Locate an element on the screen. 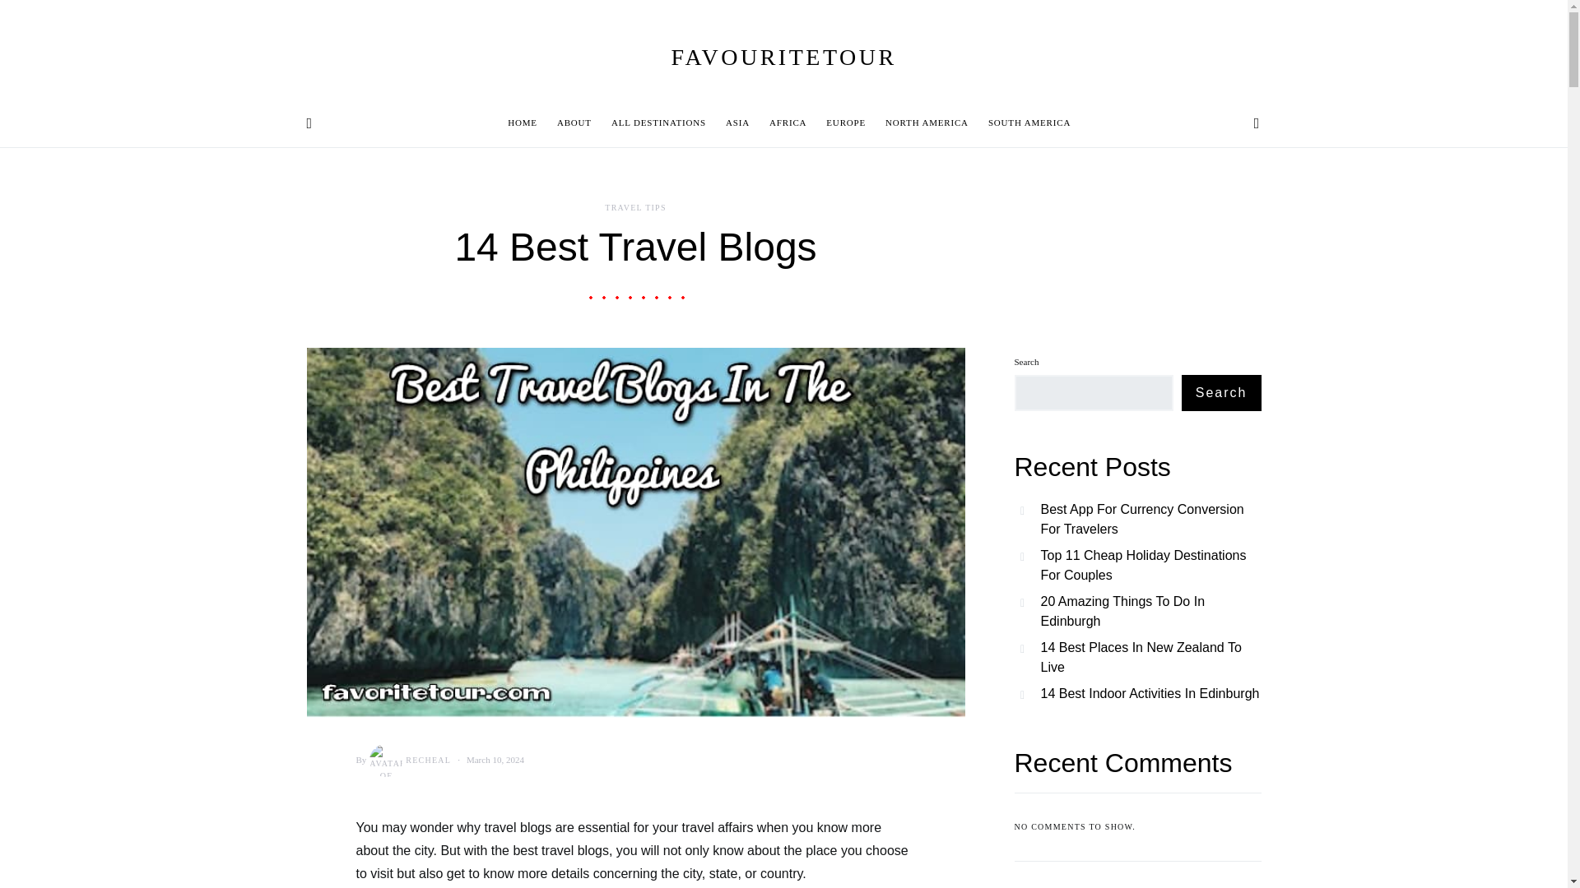 The height and width of the screenshot is (888, 1580). AFRICA is located at coordinates (788, 123).